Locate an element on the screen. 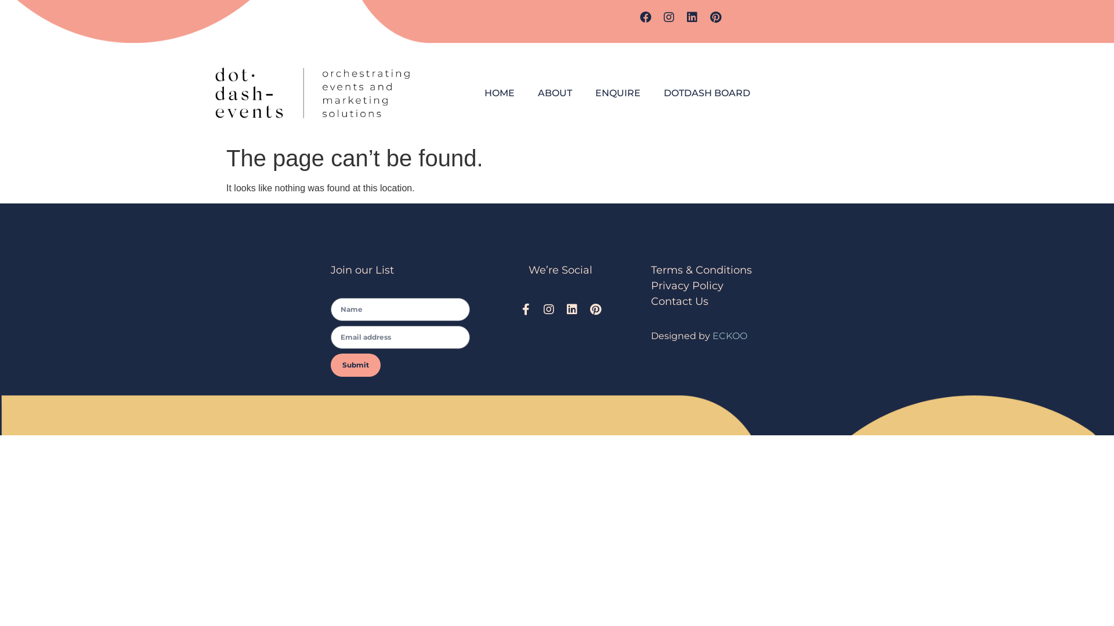  ABOUT is located at coordinates (555, 93).